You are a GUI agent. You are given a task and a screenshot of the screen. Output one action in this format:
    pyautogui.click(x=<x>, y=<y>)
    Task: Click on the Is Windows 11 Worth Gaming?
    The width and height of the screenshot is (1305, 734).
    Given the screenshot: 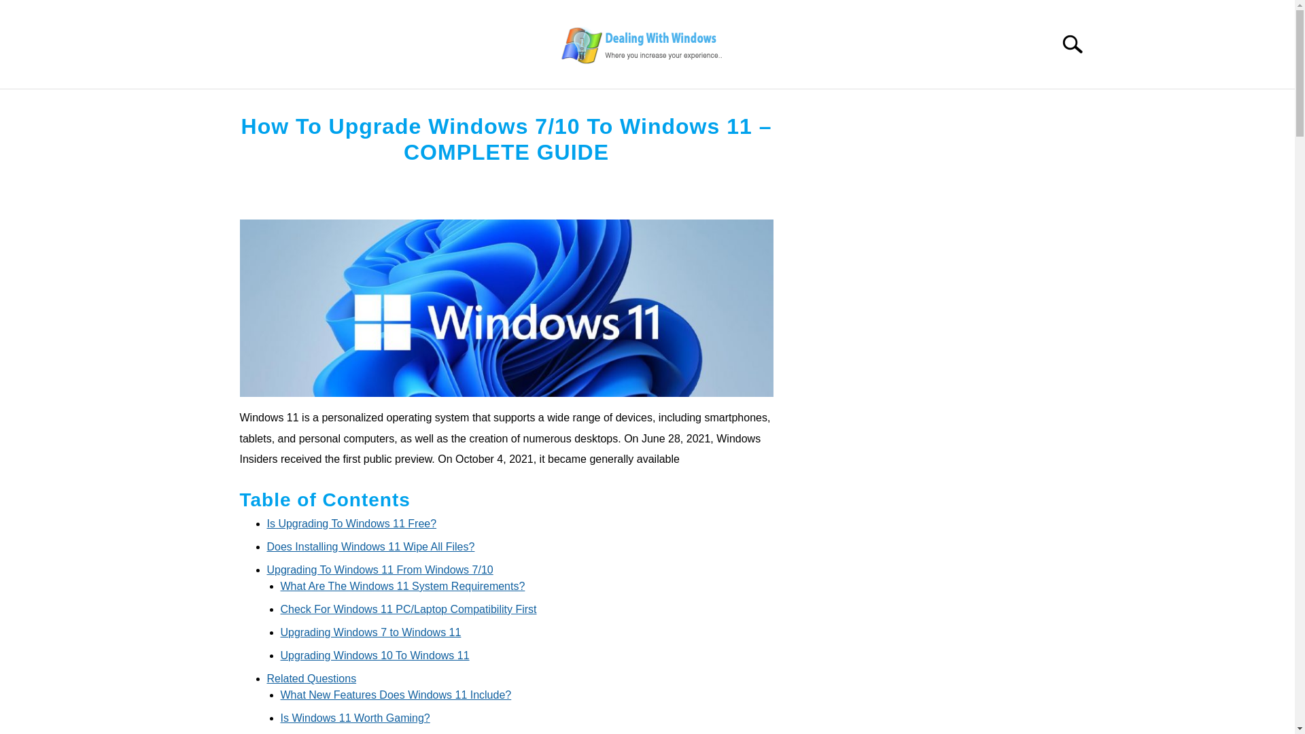 What is the action you would take?
    pyautogui.click(x=355, y=718)
    